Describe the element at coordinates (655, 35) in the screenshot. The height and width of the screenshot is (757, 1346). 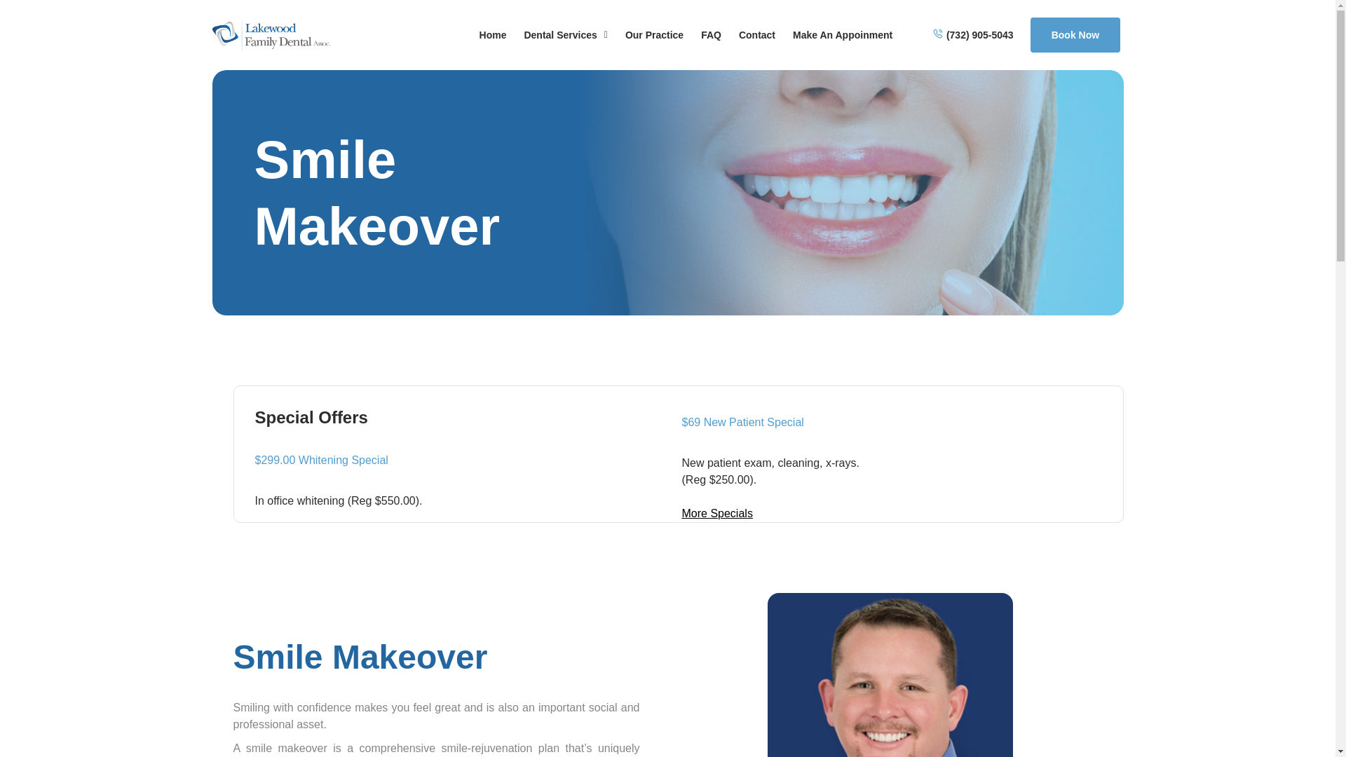
I see `Our Practice` at that location.